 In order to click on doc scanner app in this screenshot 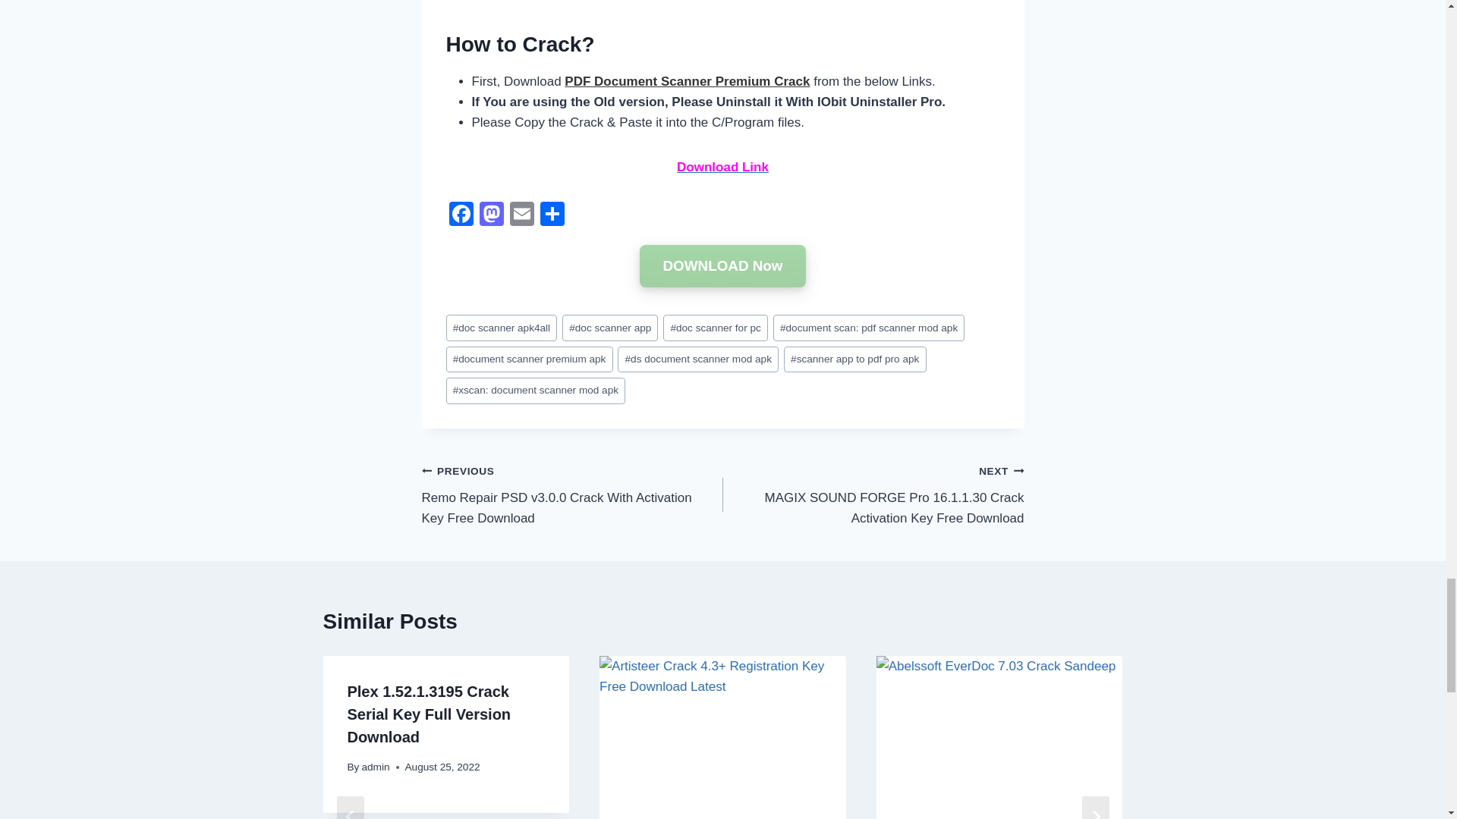, I will do `click(610, 328)`.